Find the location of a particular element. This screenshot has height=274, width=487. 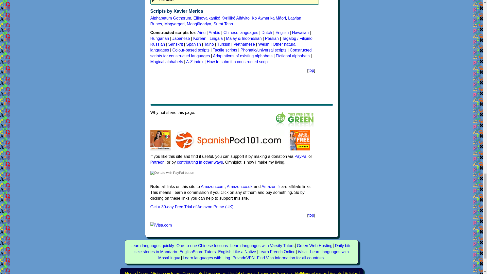

Language names in their own scripts and languages is located at coordinates (310, 273).